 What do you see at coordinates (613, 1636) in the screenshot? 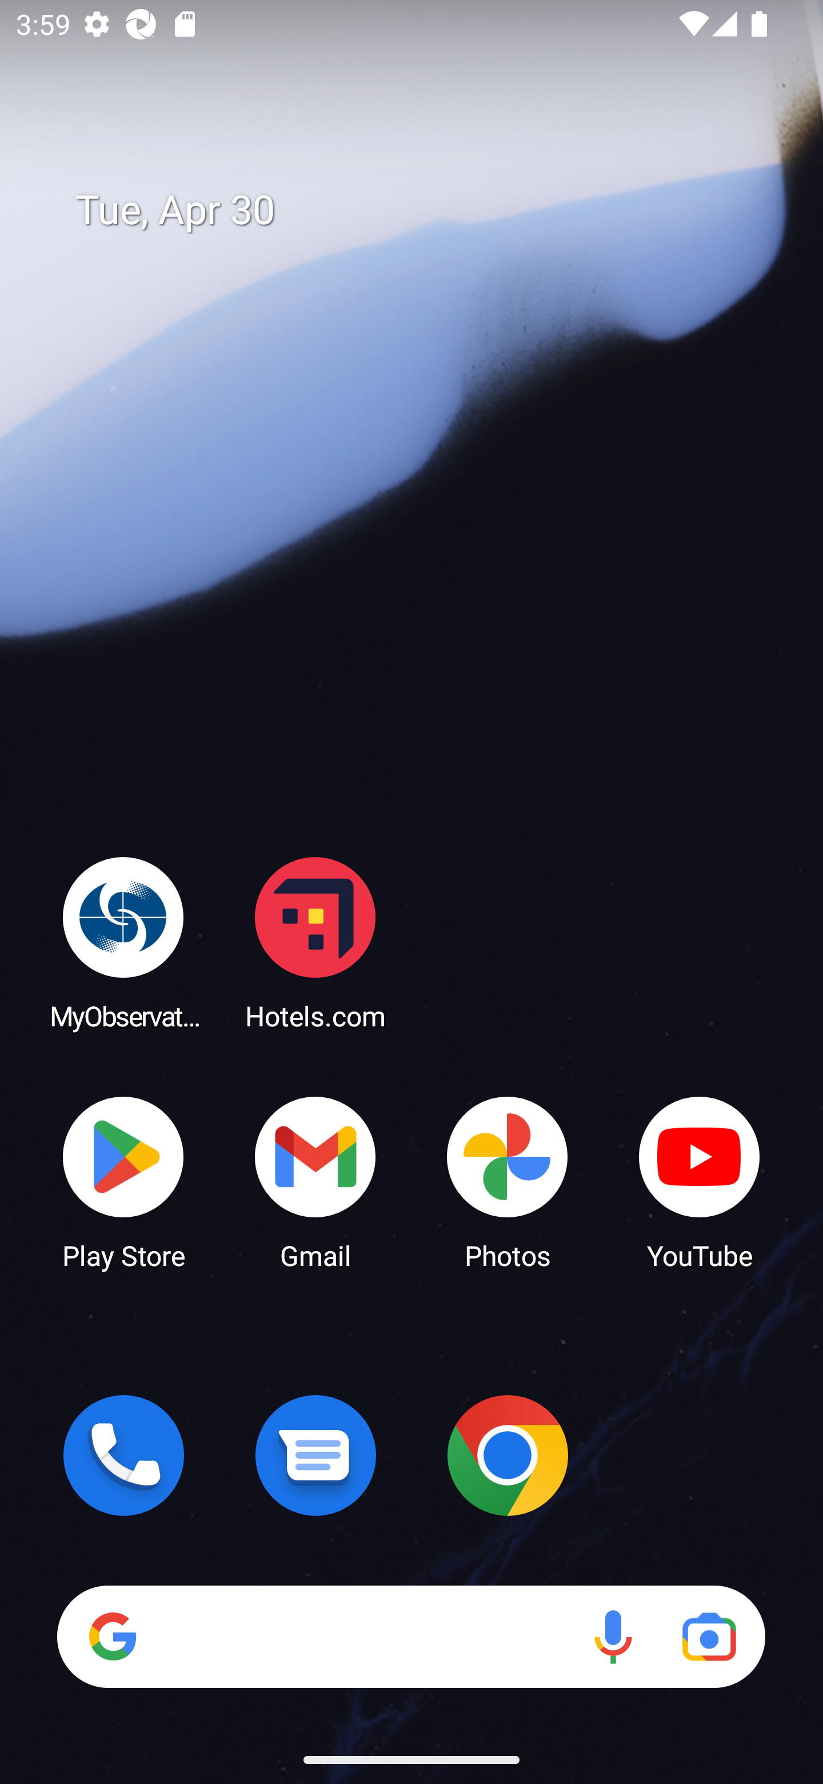
I see `Voice search` at bounding box center [613, 1636].